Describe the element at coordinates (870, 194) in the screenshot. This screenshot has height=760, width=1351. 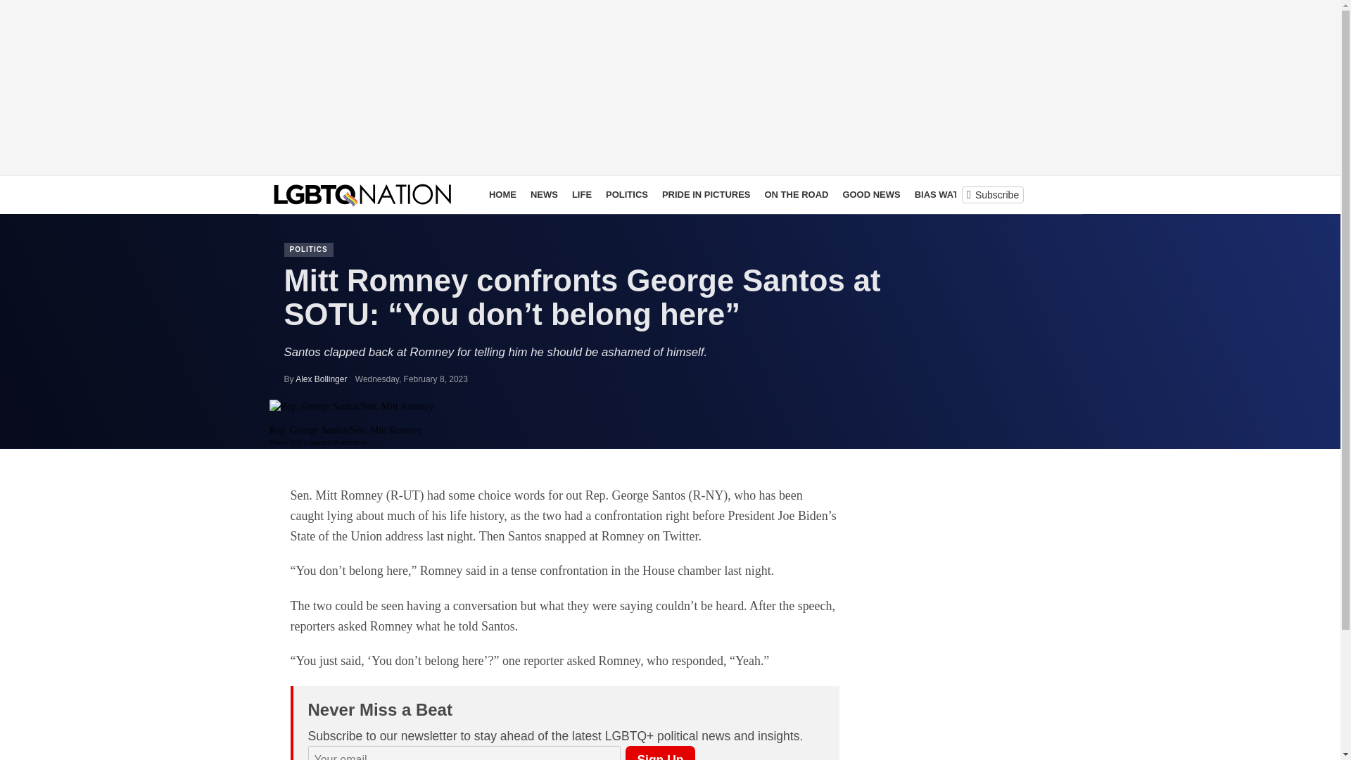
I see `GOOD NEWS` at that location.